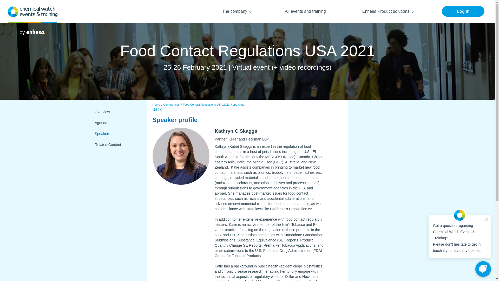 This screenshot has width=499, height=281. What do you see at coordinates (171, 105) in the screenshot?
I see `Conferences` at bounding box center [171, 105].